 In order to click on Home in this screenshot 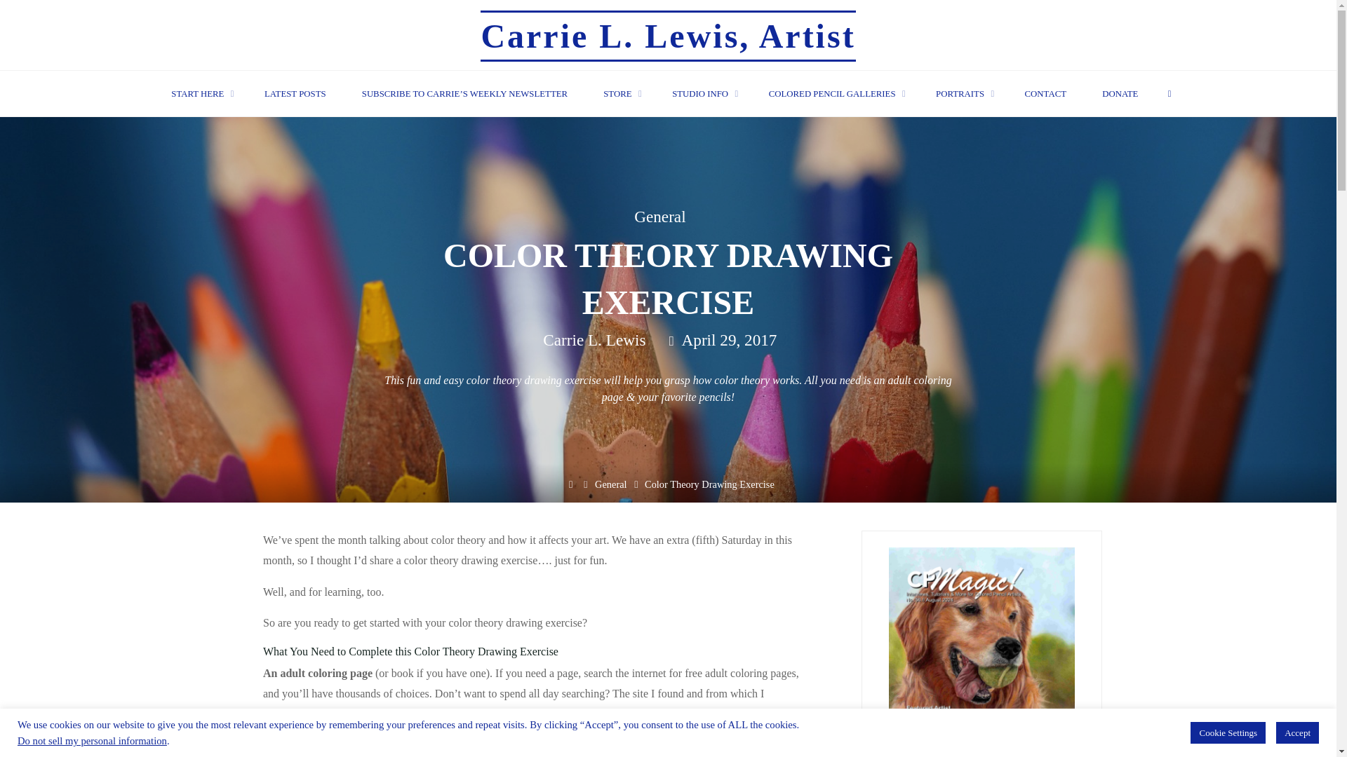, I will do `click(570, 484)`.